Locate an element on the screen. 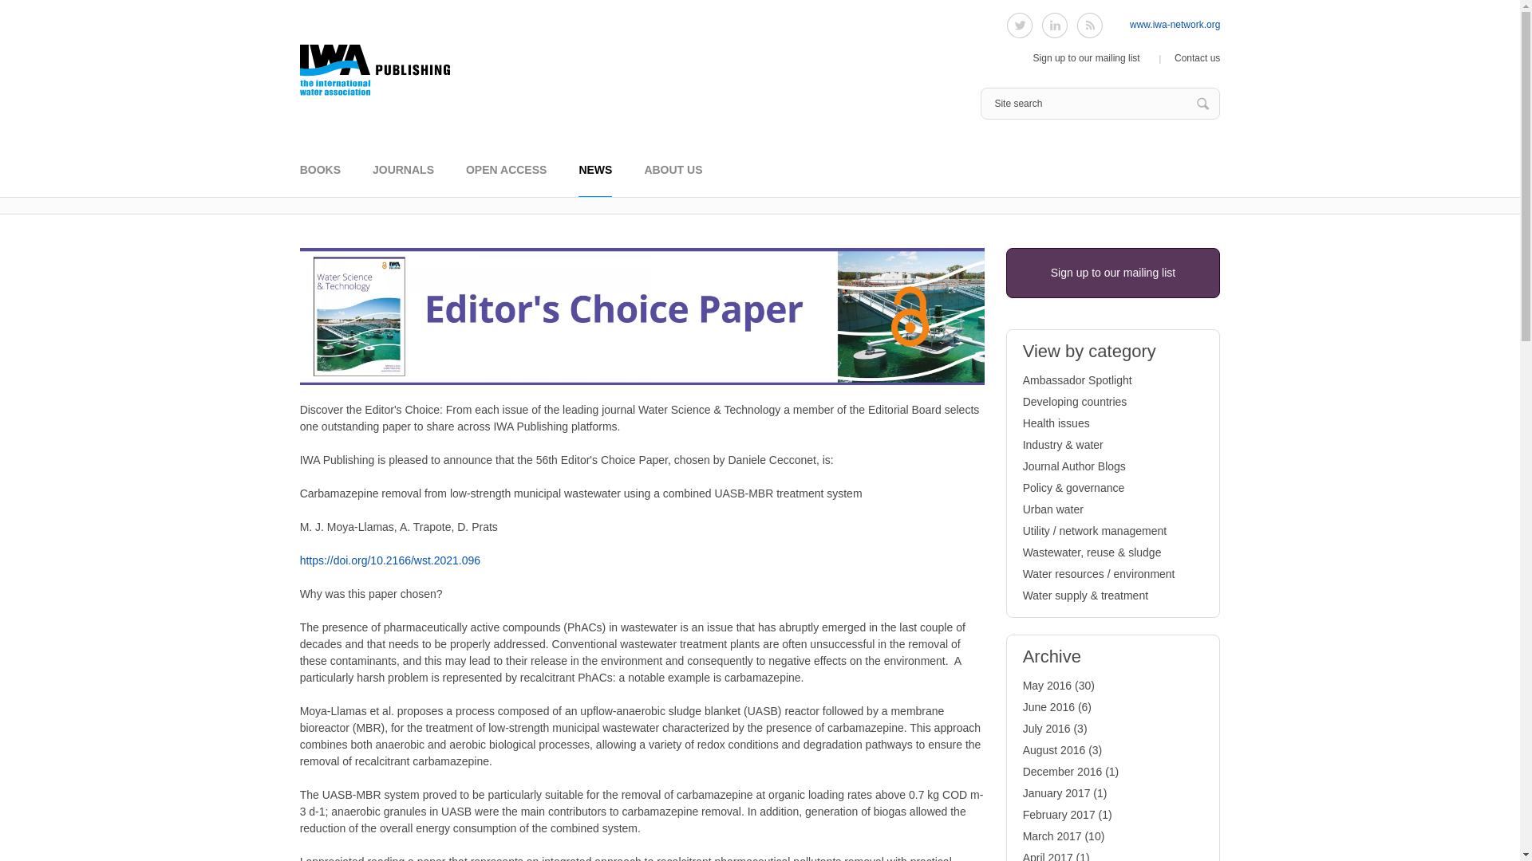 The image size is (1532, 861). RSS is located at coordinates (1090, 25).